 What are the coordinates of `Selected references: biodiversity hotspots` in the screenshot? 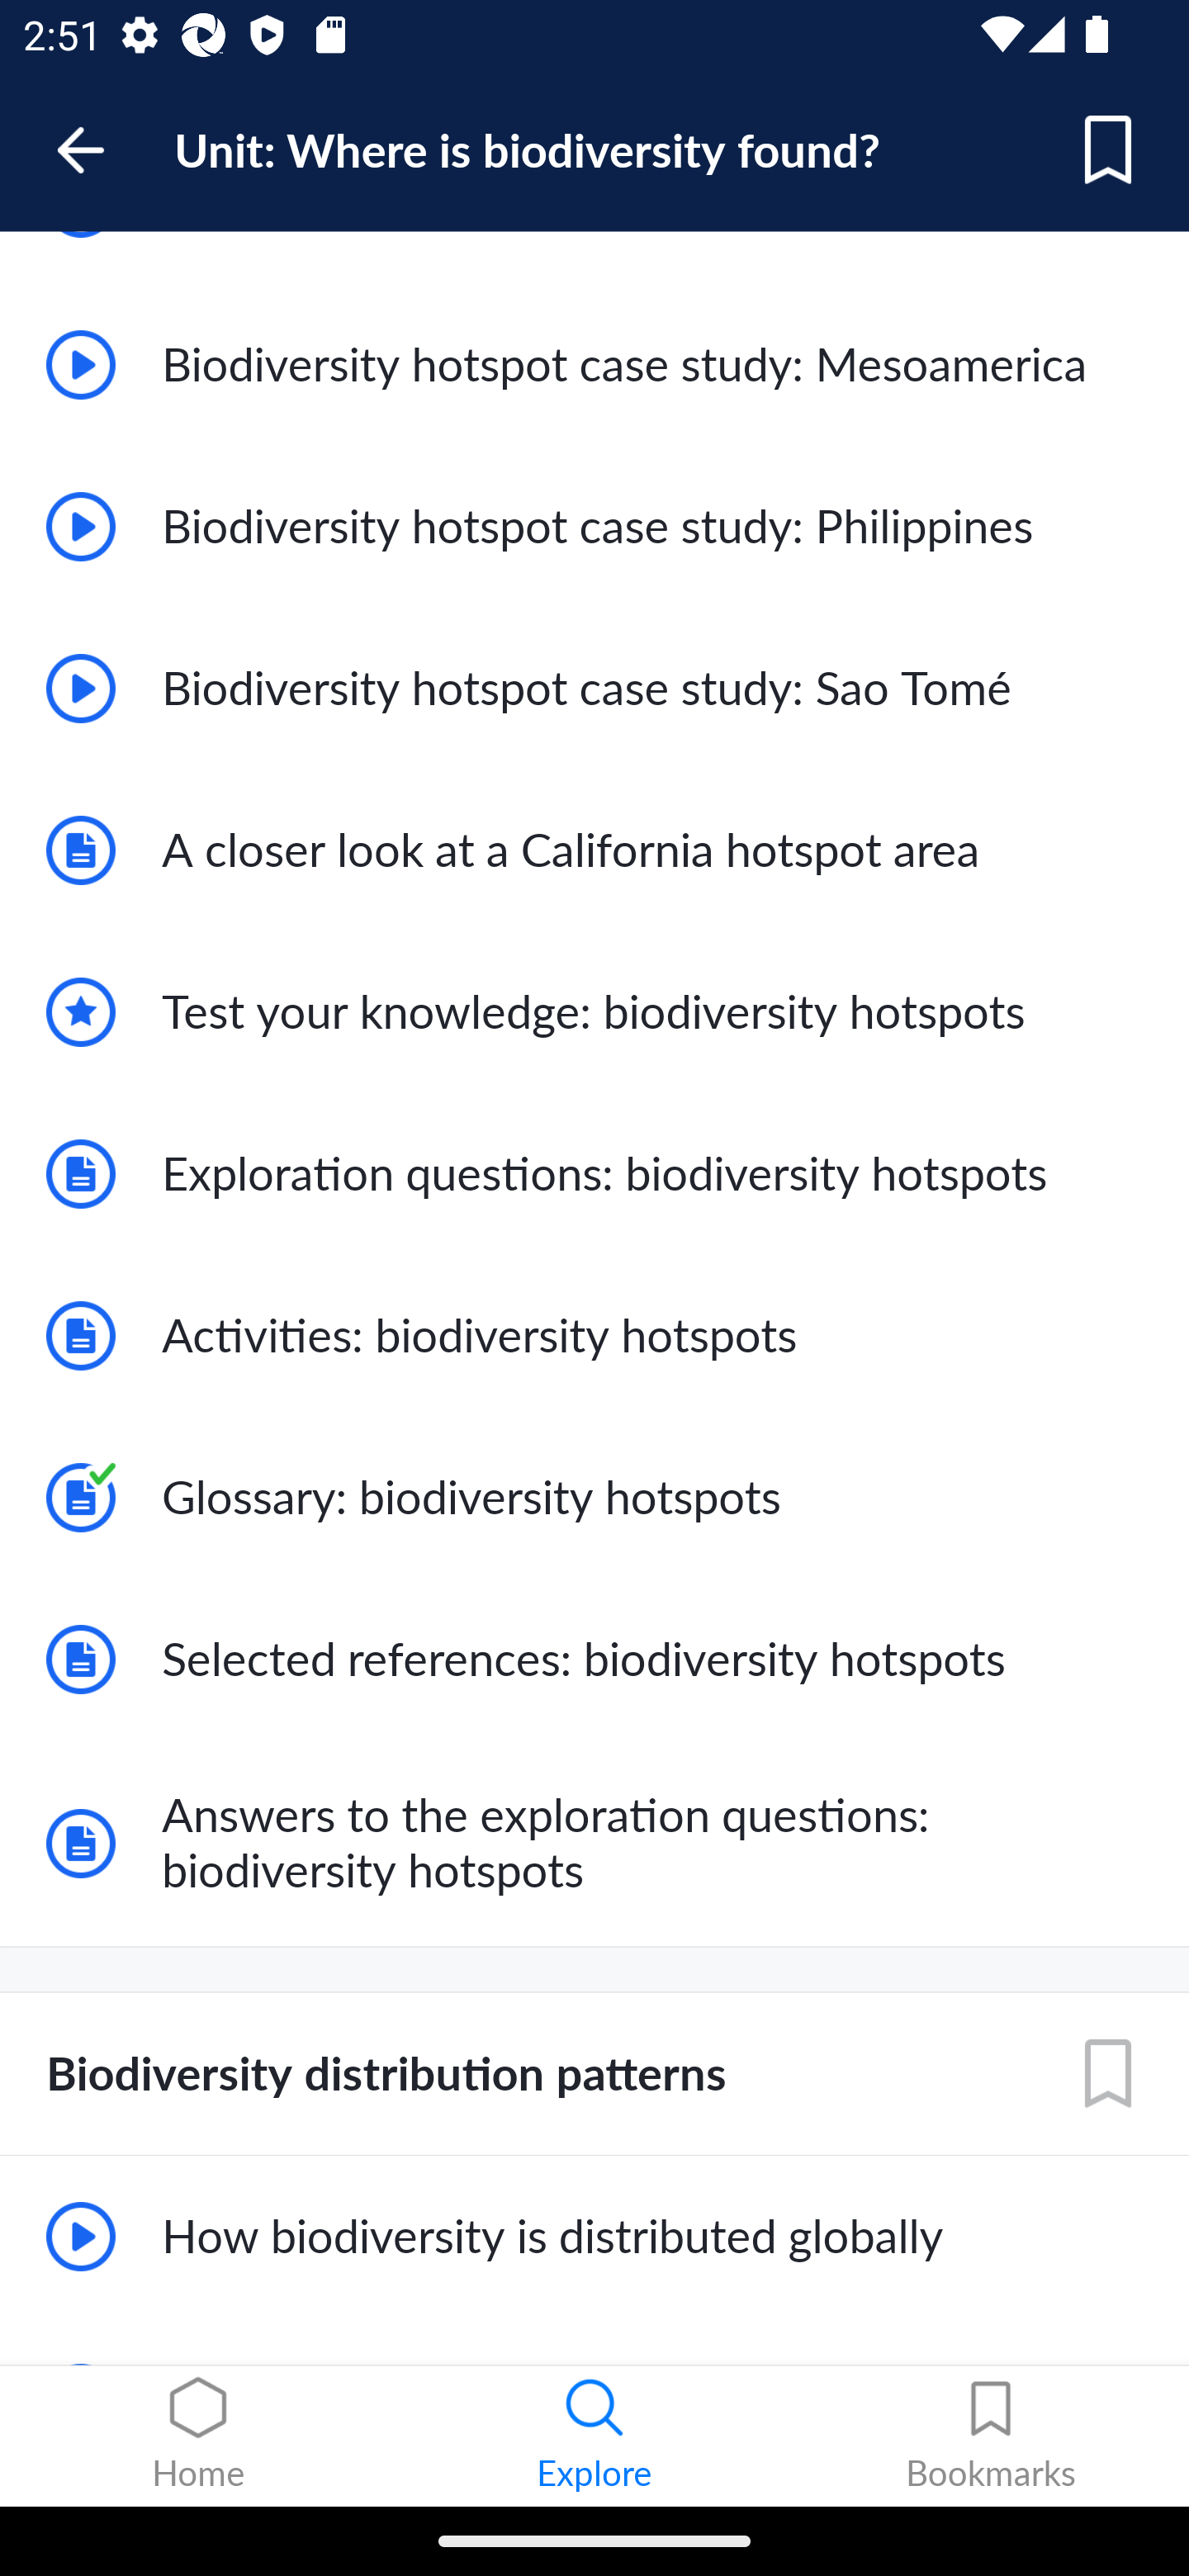 It's located at (594, 1660).